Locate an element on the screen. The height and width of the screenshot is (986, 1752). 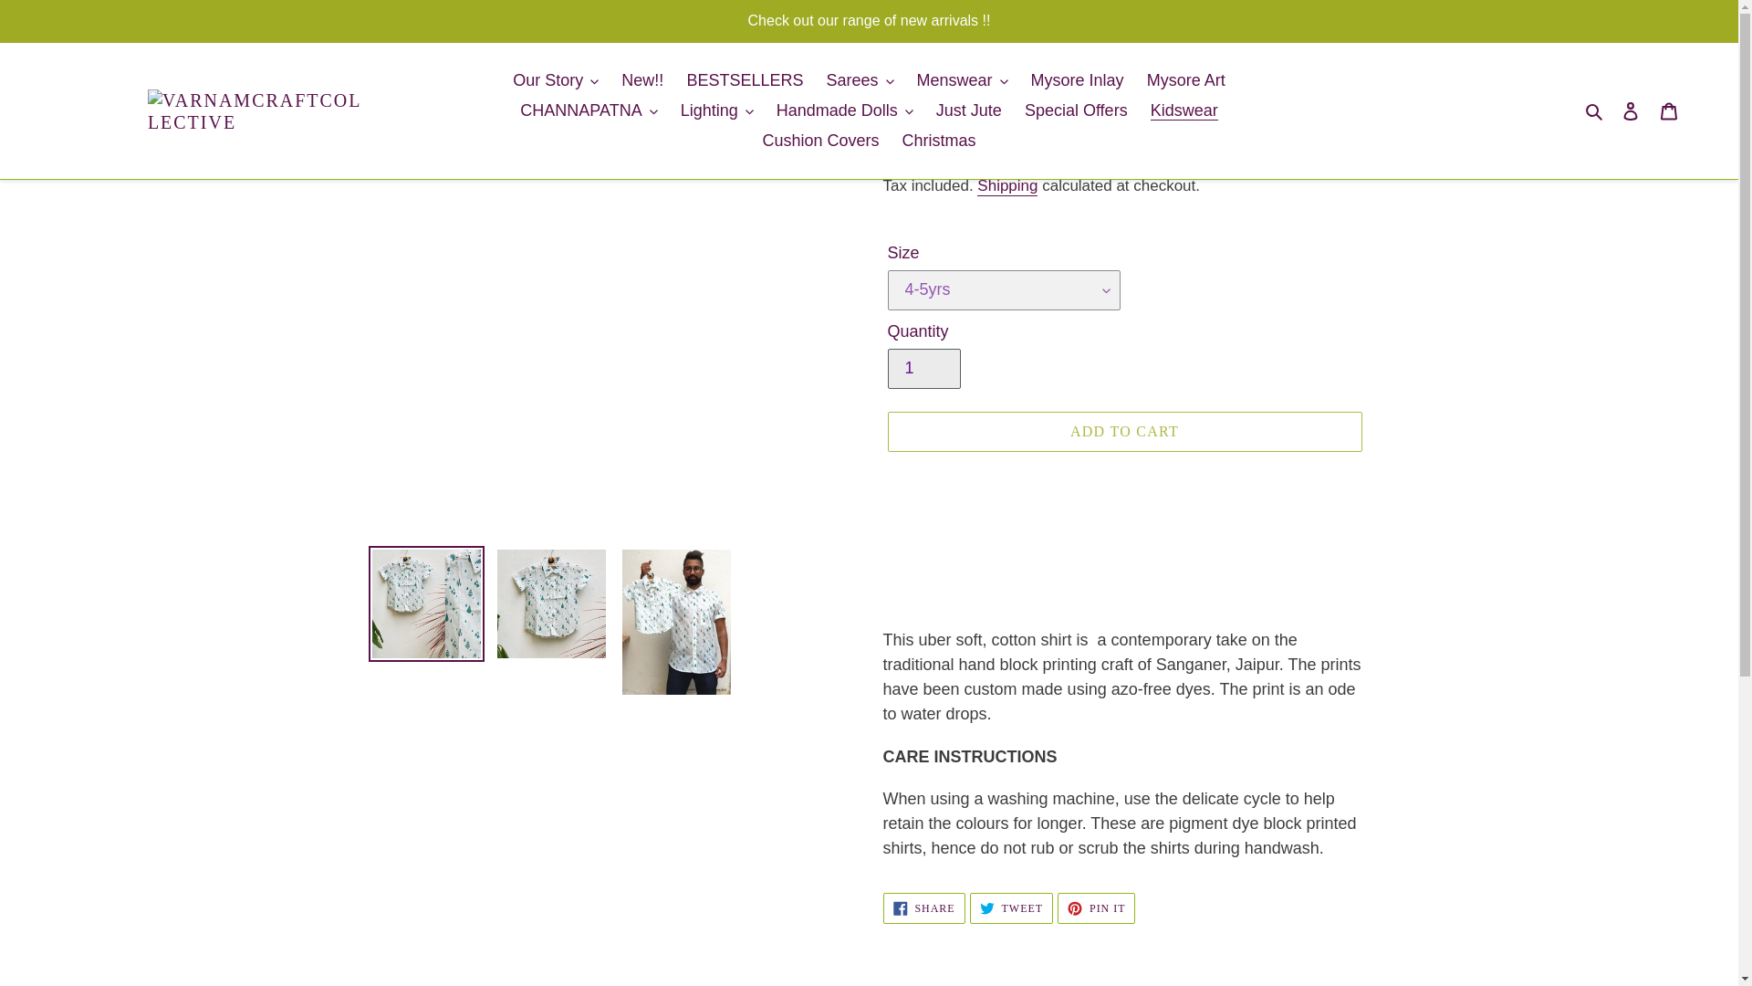
Sarees is located at coordinates (859, 80).